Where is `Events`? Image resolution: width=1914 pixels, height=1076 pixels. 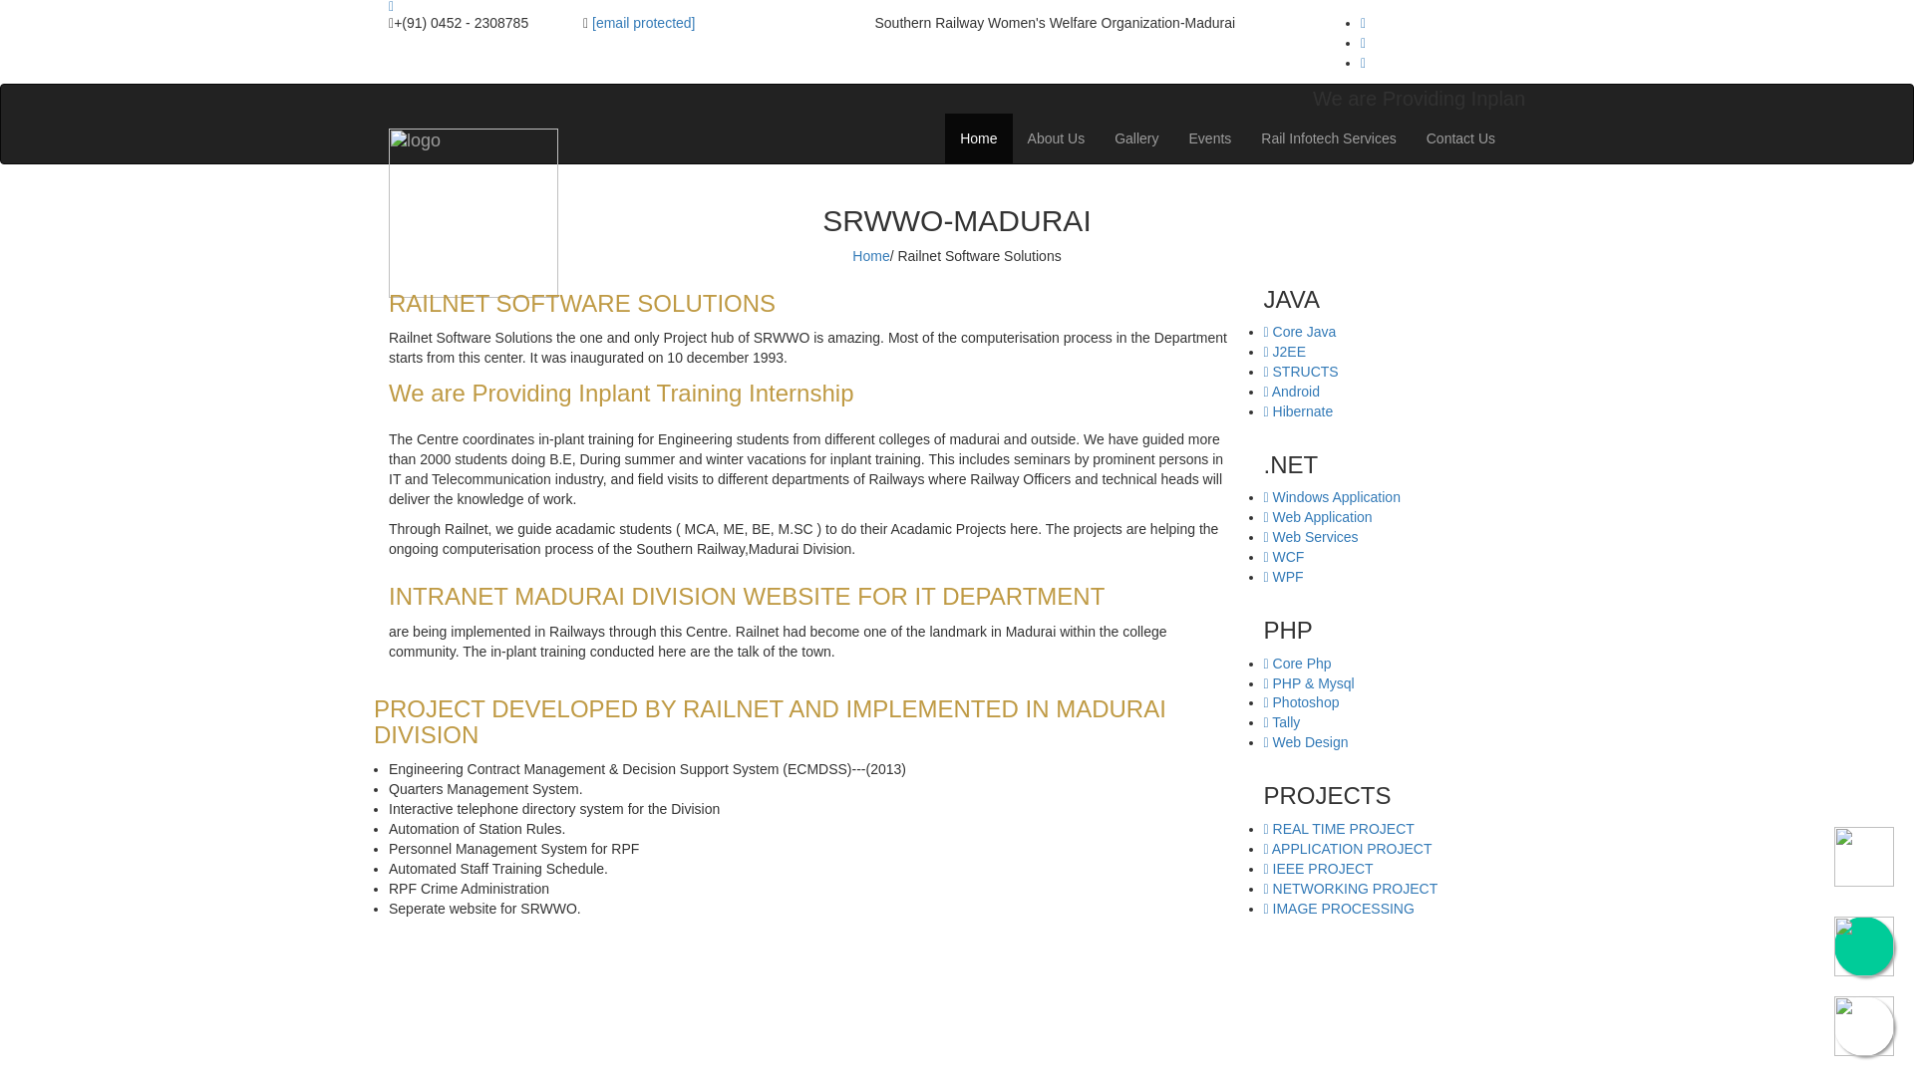
Events is located at coordinates (1210, 138).